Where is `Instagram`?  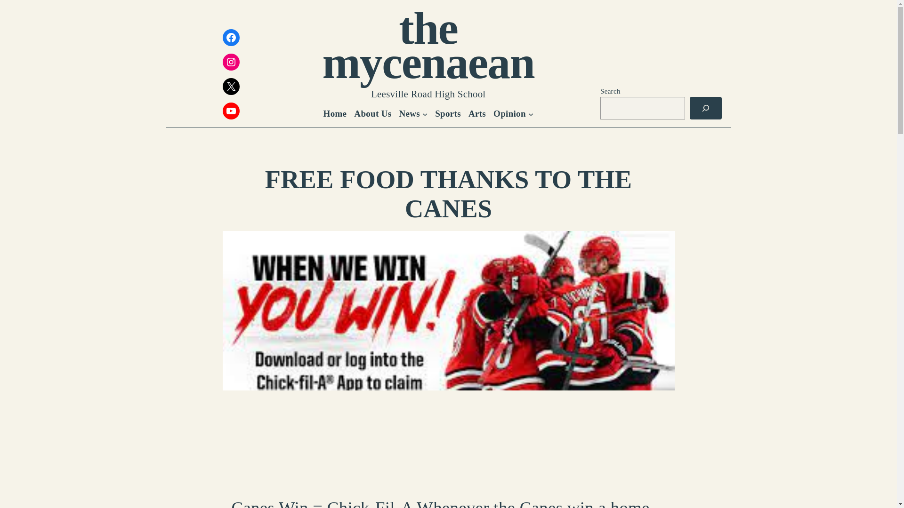
Instagram is located at coordinates (231, 62).